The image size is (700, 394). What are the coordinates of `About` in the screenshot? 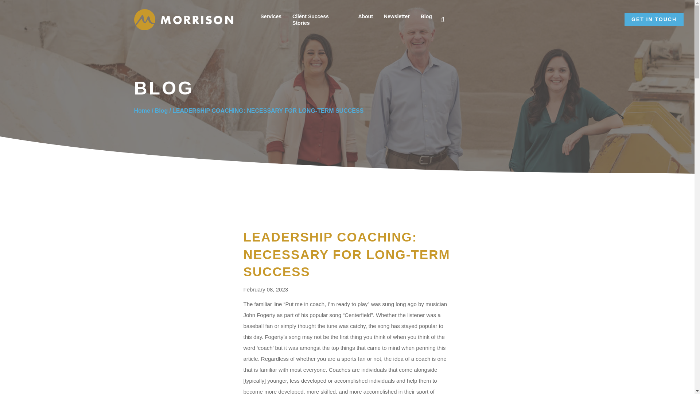 It's located at (365, 16).